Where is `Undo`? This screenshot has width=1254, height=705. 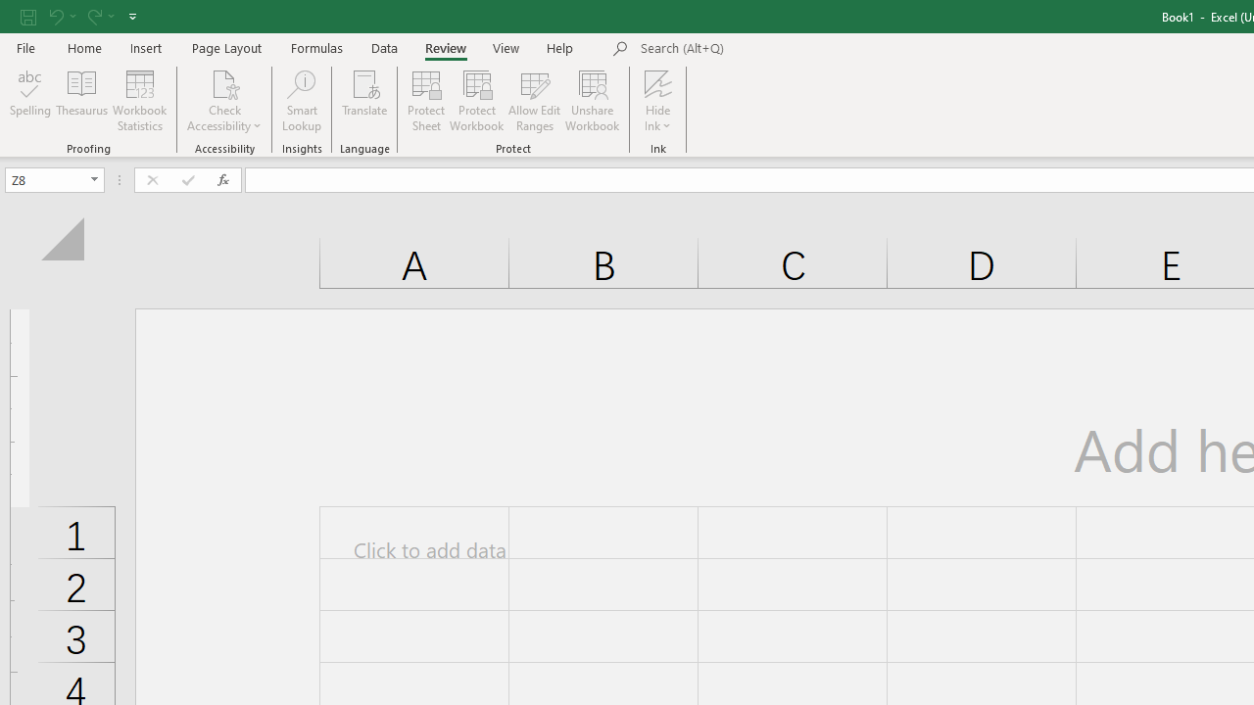
Undo is located at coordinates (61, 16).